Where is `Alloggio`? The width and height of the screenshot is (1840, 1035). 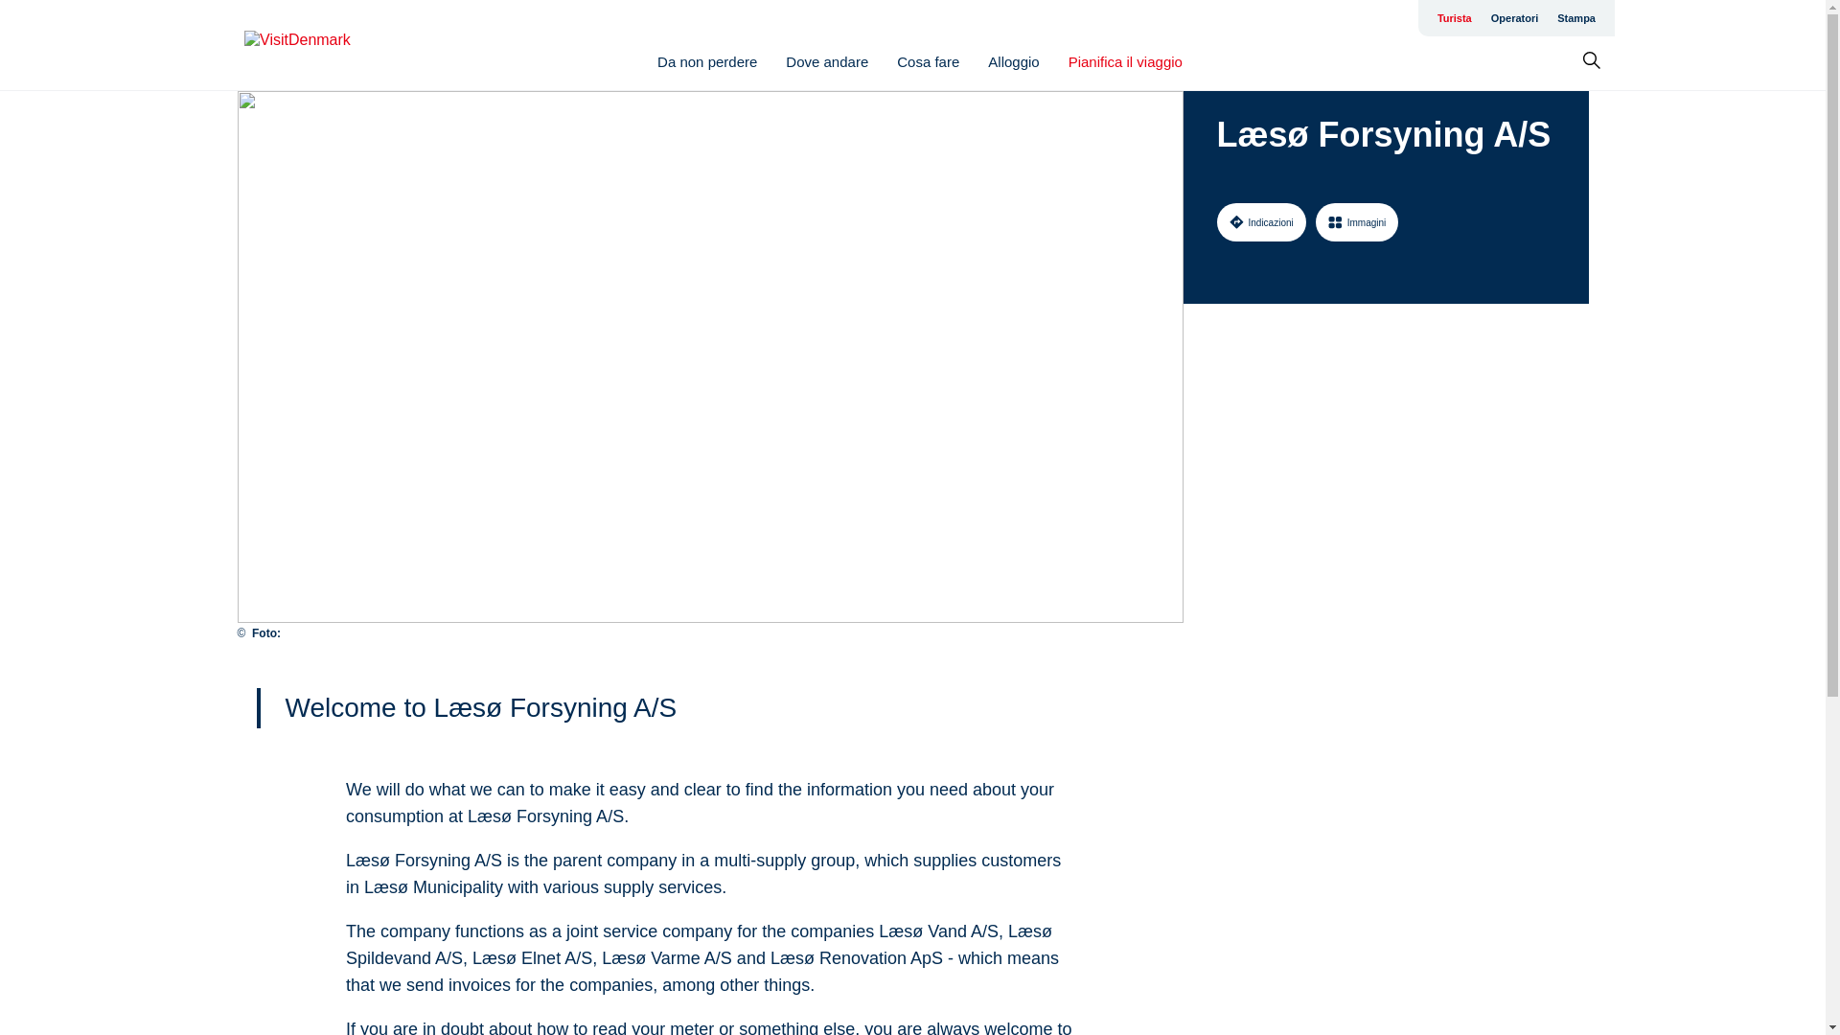 Alloggio is located at coordinates (1014, 61).